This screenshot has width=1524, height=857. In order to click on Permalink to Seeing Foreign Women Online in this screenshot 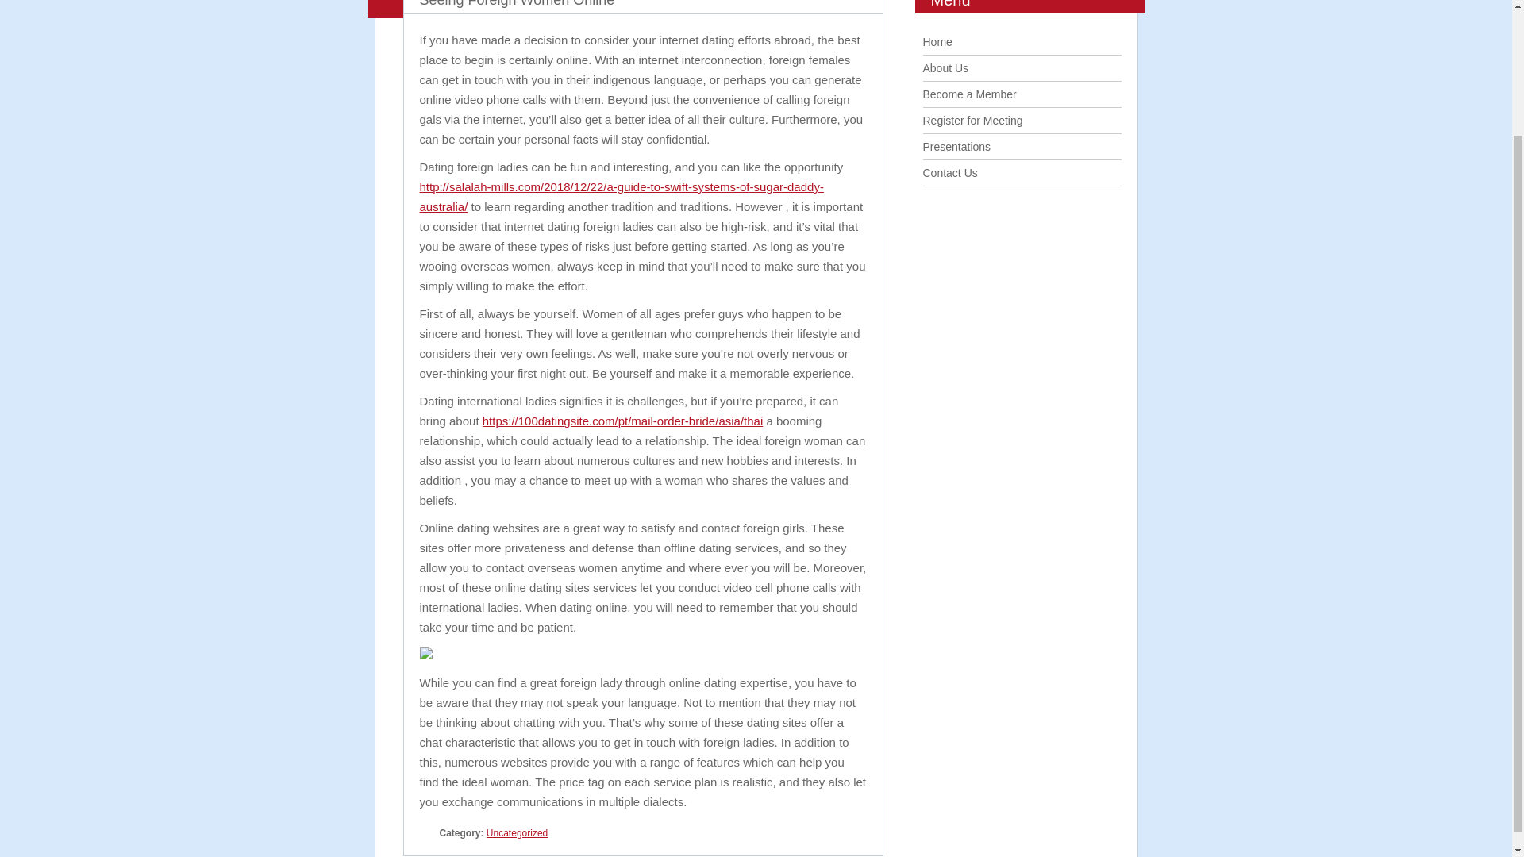, I will do `click(516, 3)`.